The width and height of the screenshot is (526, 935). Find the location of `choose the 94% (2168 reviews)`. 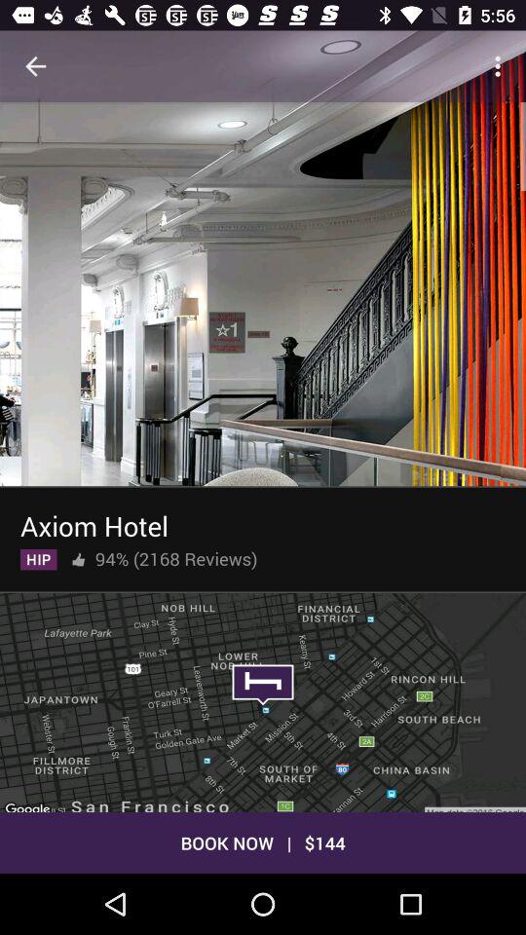

choose the 94% (2168 reviews) is located at coordinates (175, 555).